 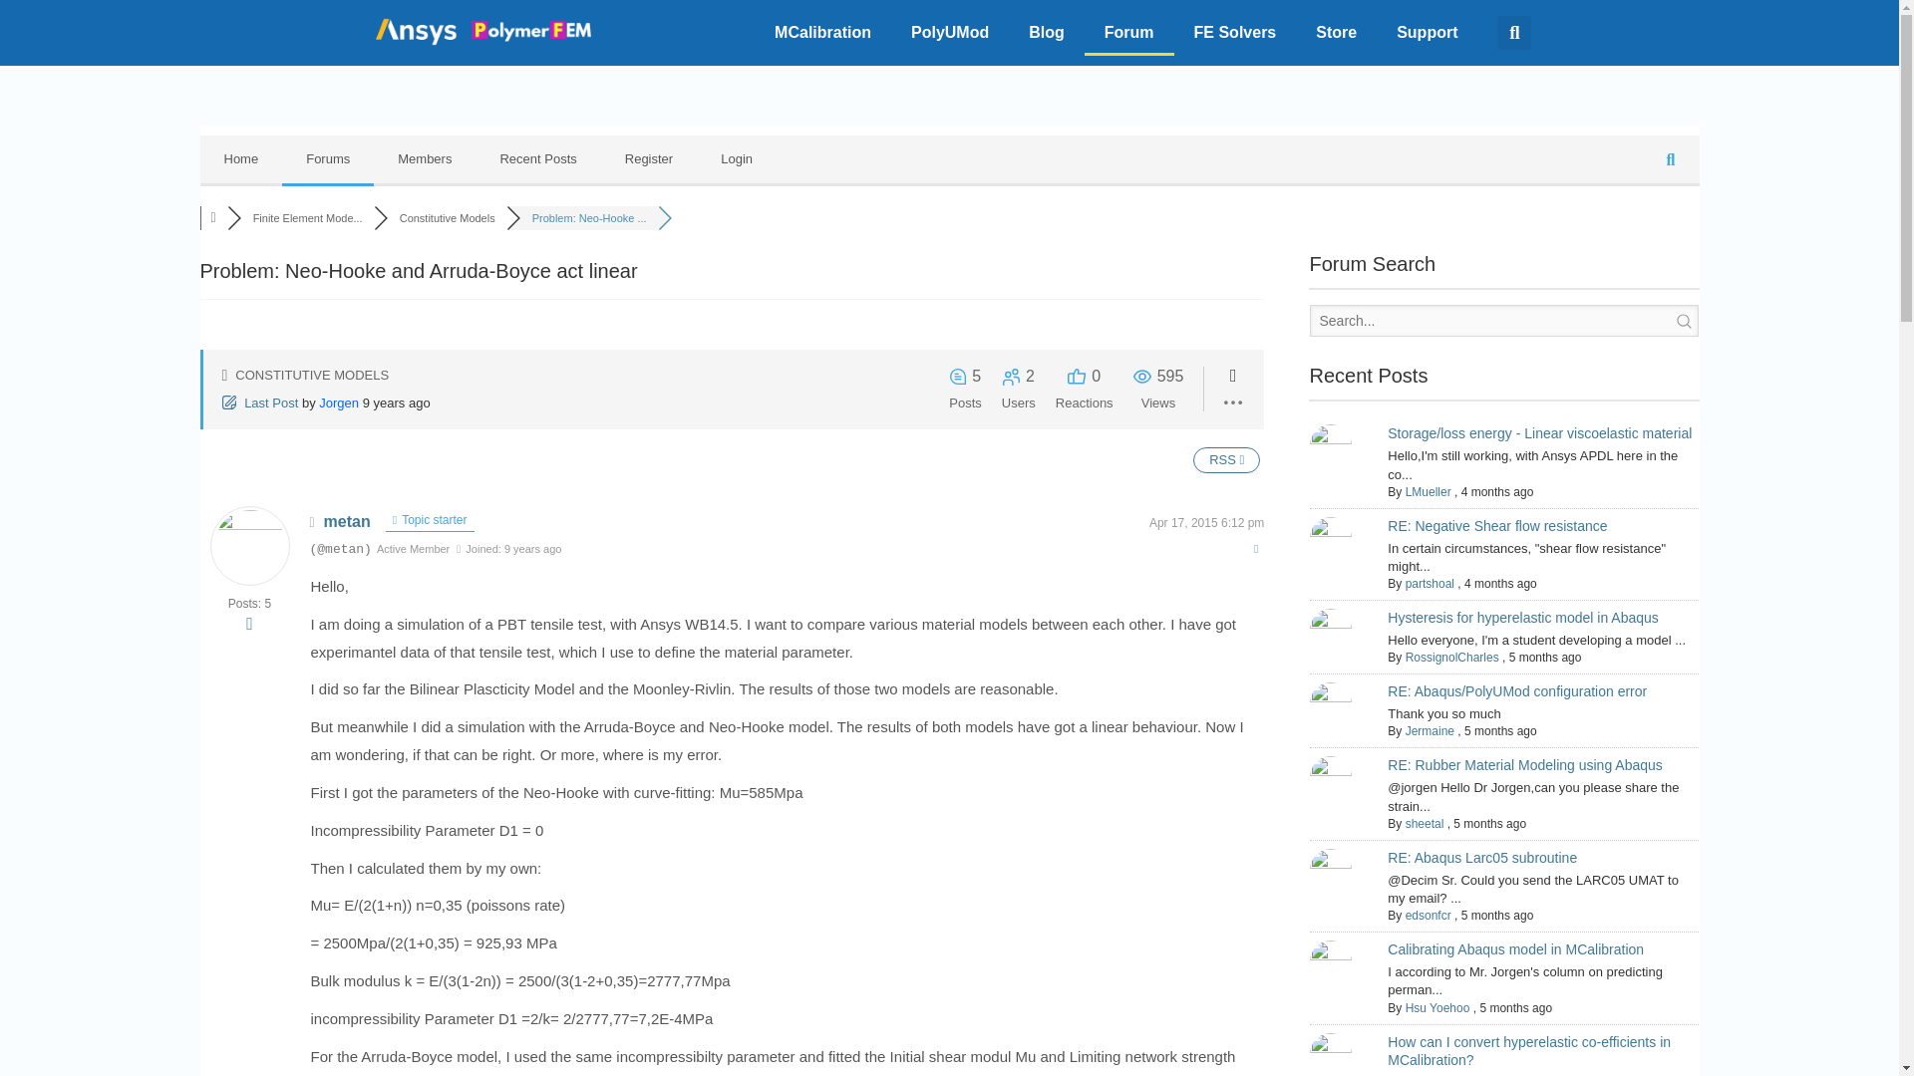 I want to click on Jorgen, so click(x=339, y=403).